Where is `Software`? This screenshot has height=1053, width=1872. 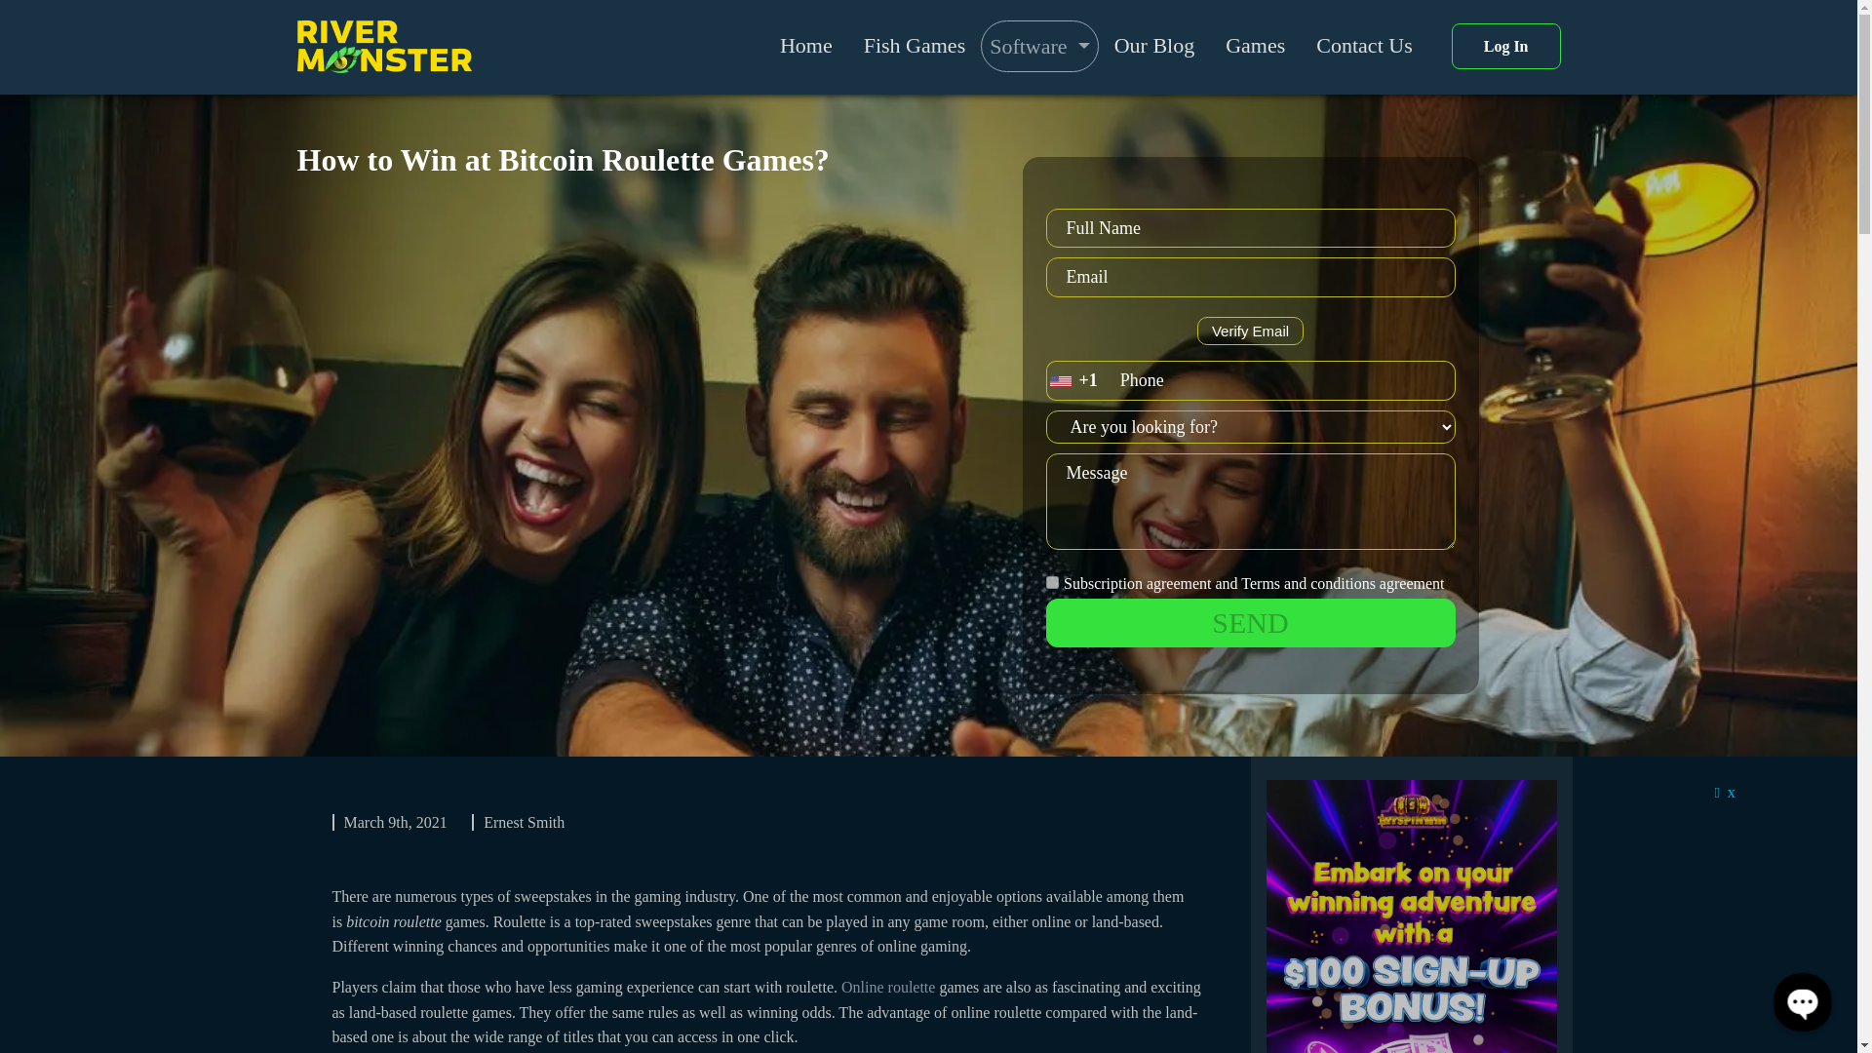
Software is located at coordinates (1039, 46).